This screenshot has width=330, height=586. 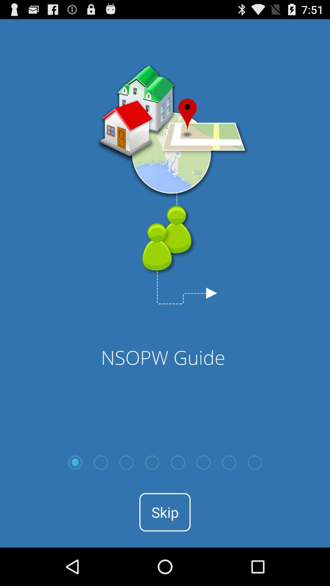 What do you see at coordinates (101, 462) in the screenshot?
I see `move to the next page` at bounding box center [101, 462].